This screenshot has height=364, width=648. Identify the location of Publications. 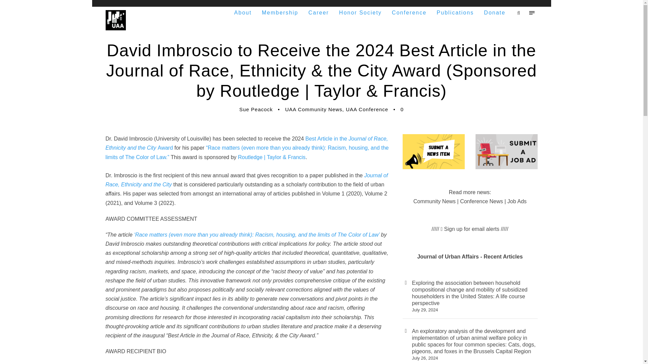
(455, 12).